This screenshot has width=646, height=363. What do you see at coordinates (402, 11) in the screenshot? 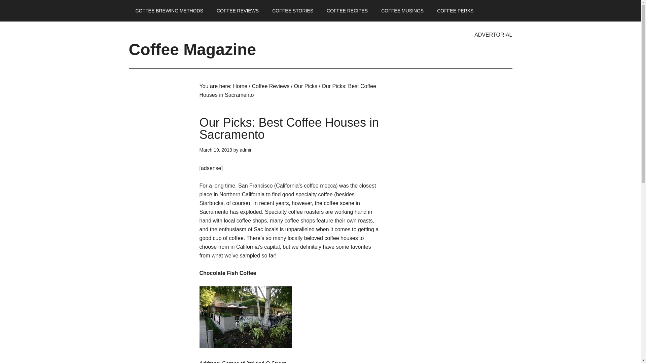
I see `COFFEE MUSINGS` at bounding box center [402, 11].